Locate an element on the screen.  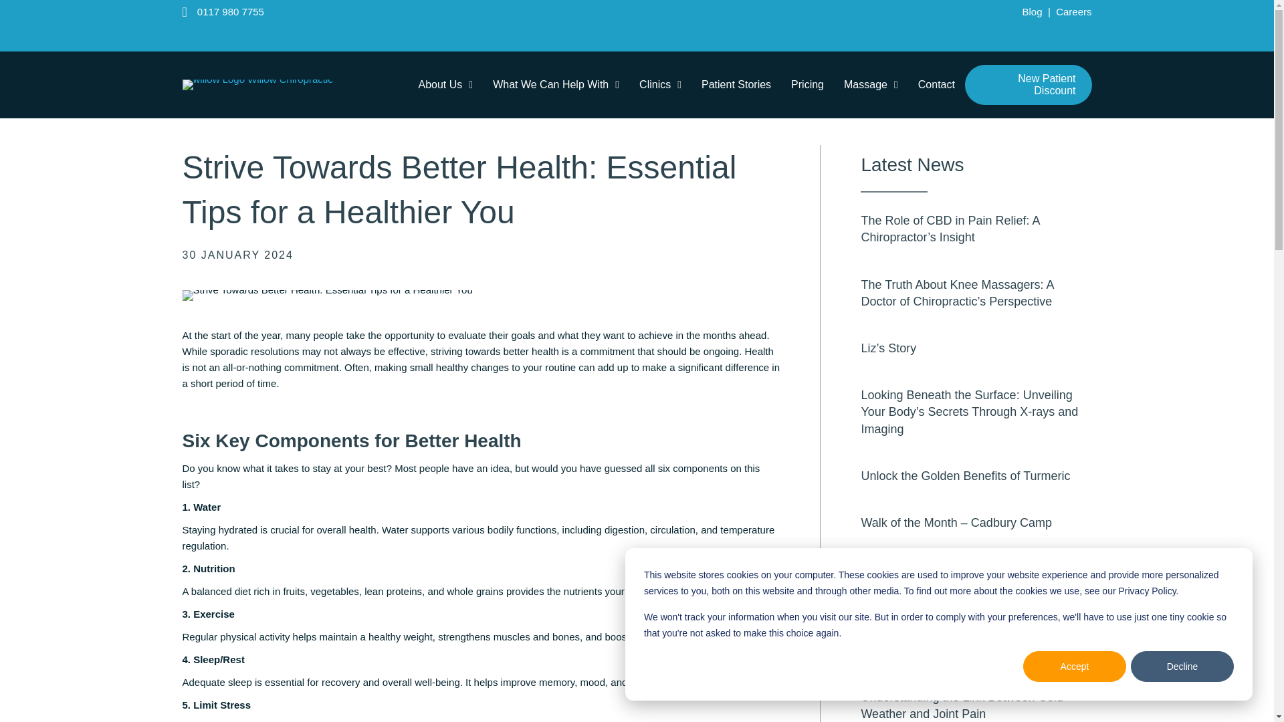
View Box Content is located at coordinates (976, 295).